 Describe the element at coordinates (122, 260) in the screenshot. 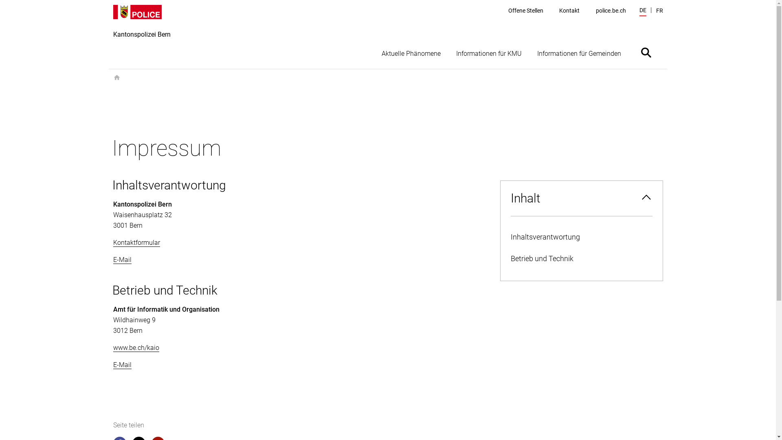

I see `E-Mail` at that location.